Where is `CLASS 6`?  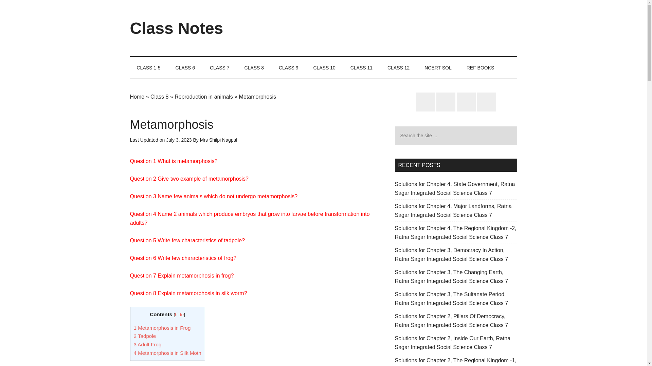 CLASS 6 is located at coordinates (185, 68).